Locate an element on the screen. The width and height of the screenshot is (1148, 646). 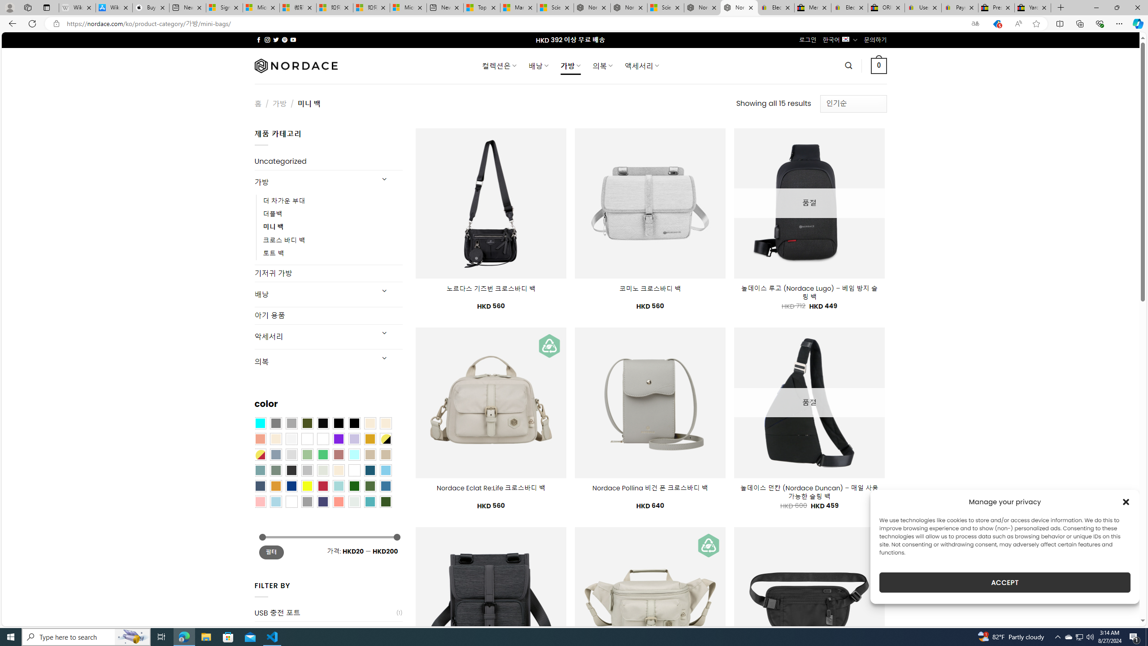
Show translate options is located at coordinates (975, 24).